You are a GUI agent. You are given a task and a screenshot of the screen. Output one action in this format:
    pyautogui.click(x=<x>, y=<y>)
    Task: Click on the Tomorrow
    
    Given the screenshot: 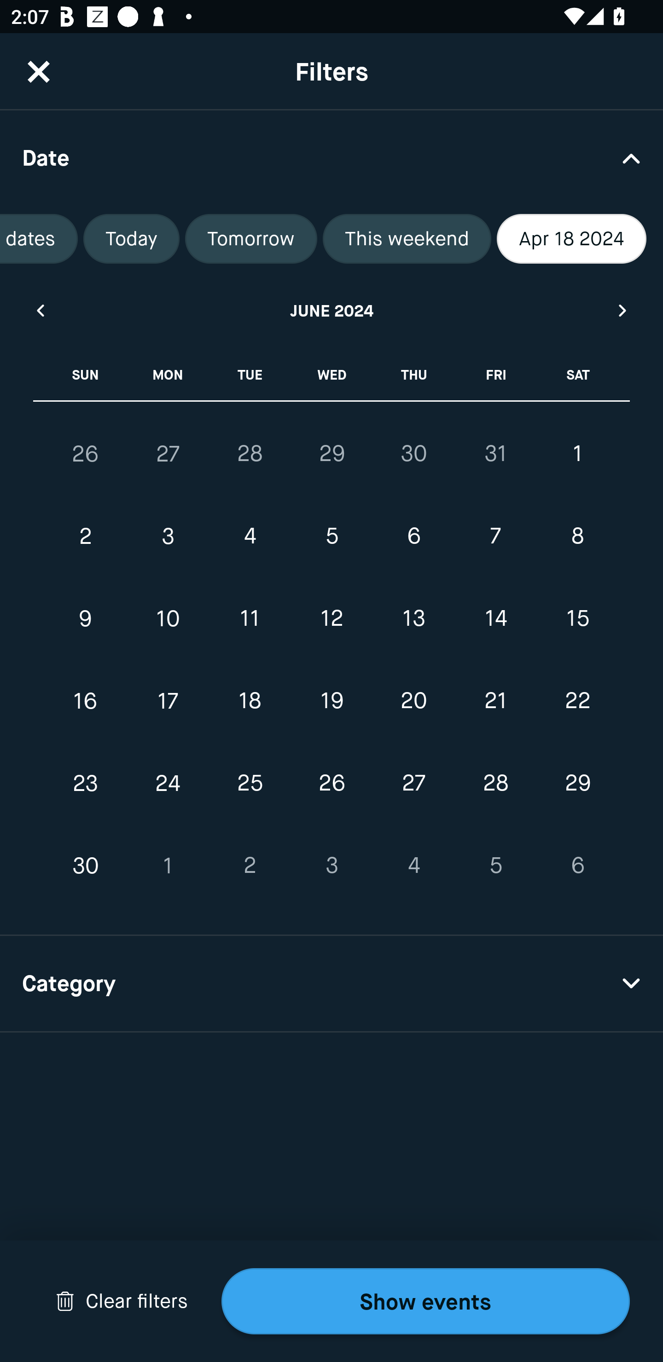 What is the action you would take?
    pyautogui.click(x=250, y=239)
    